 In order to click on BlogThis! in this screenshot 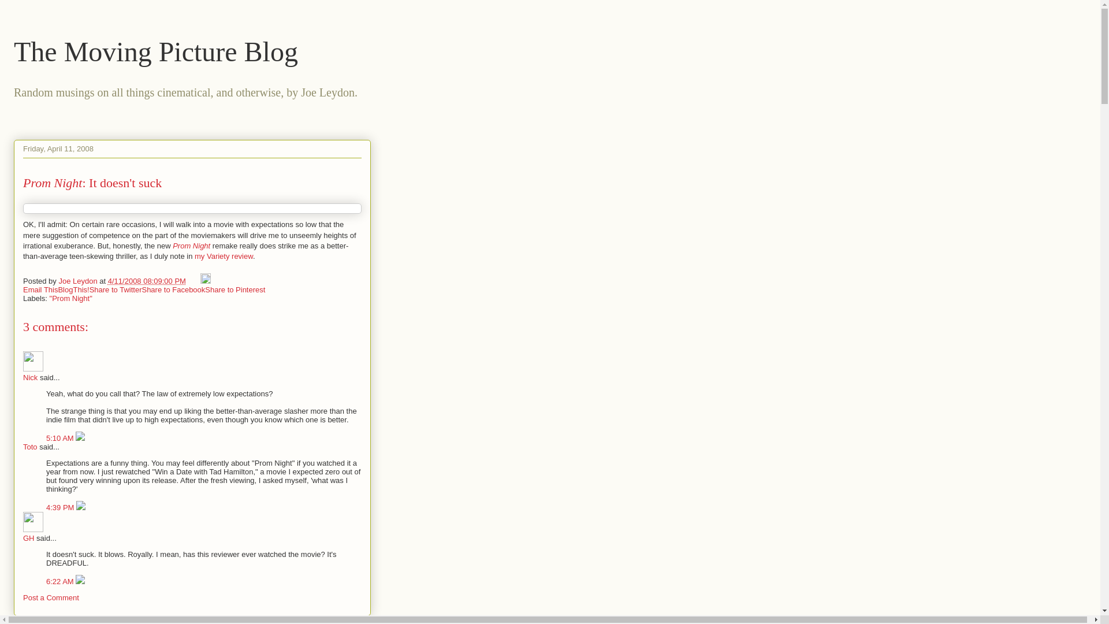, I will do `click(73, 289)`.